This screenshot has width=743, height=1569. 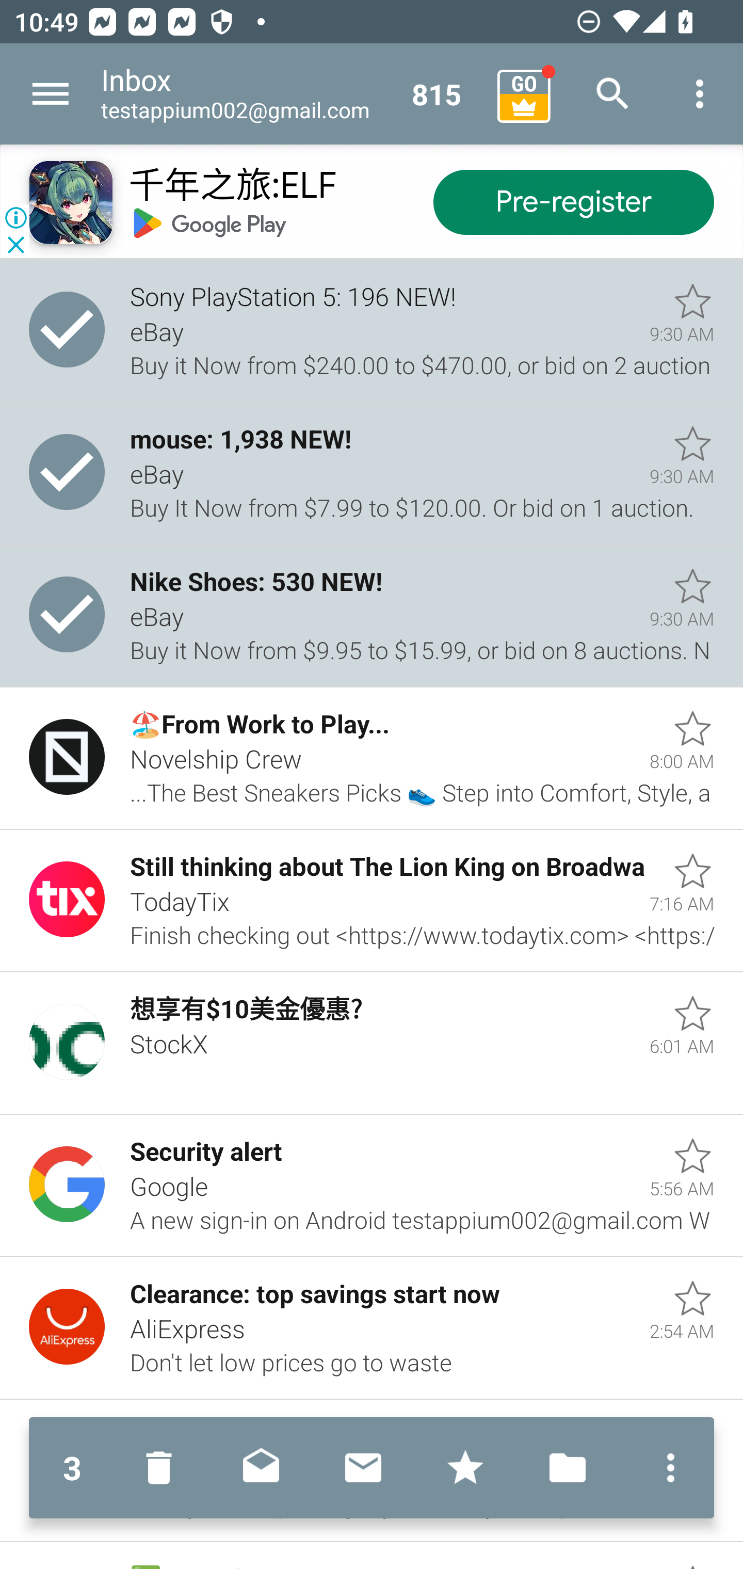 What do you see at coordinates (363, 1468) in the screenshot?
I see `Mark unread` at bounding box center [363, 1468].